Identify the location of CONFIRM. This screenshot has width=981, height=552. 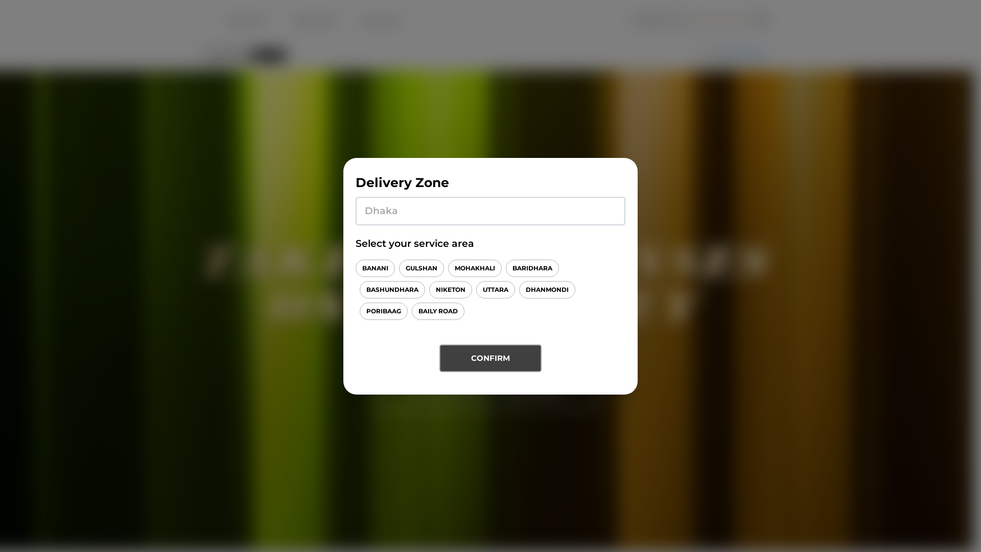
(491, 358).